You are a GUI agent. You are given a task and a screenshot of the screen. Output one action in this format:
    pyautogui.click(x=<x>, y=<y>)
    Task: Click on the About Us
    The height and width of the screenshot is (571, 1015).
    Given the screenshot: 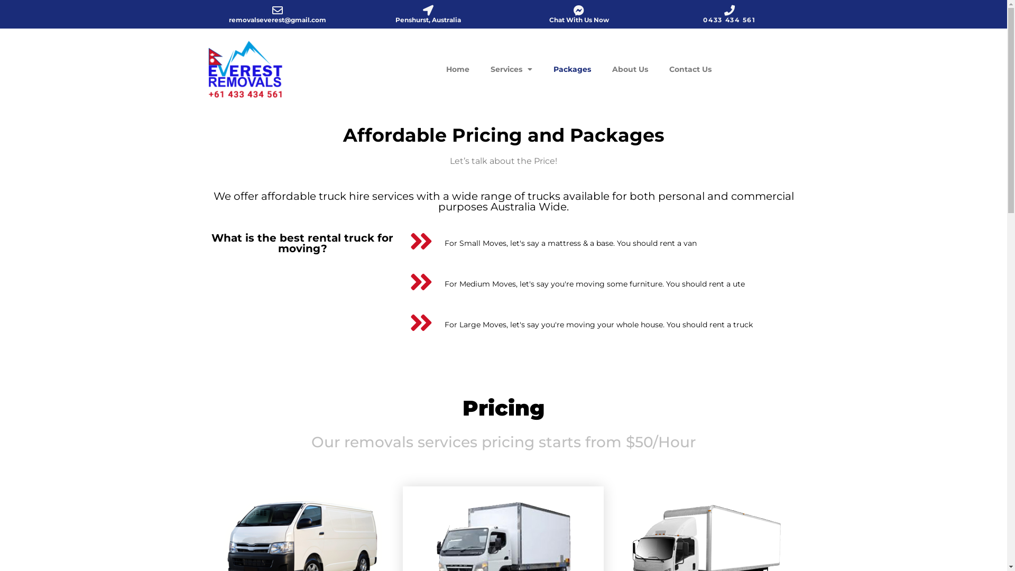 What is the action you would take?
    pyautogui.click(x=630, y=69)
    